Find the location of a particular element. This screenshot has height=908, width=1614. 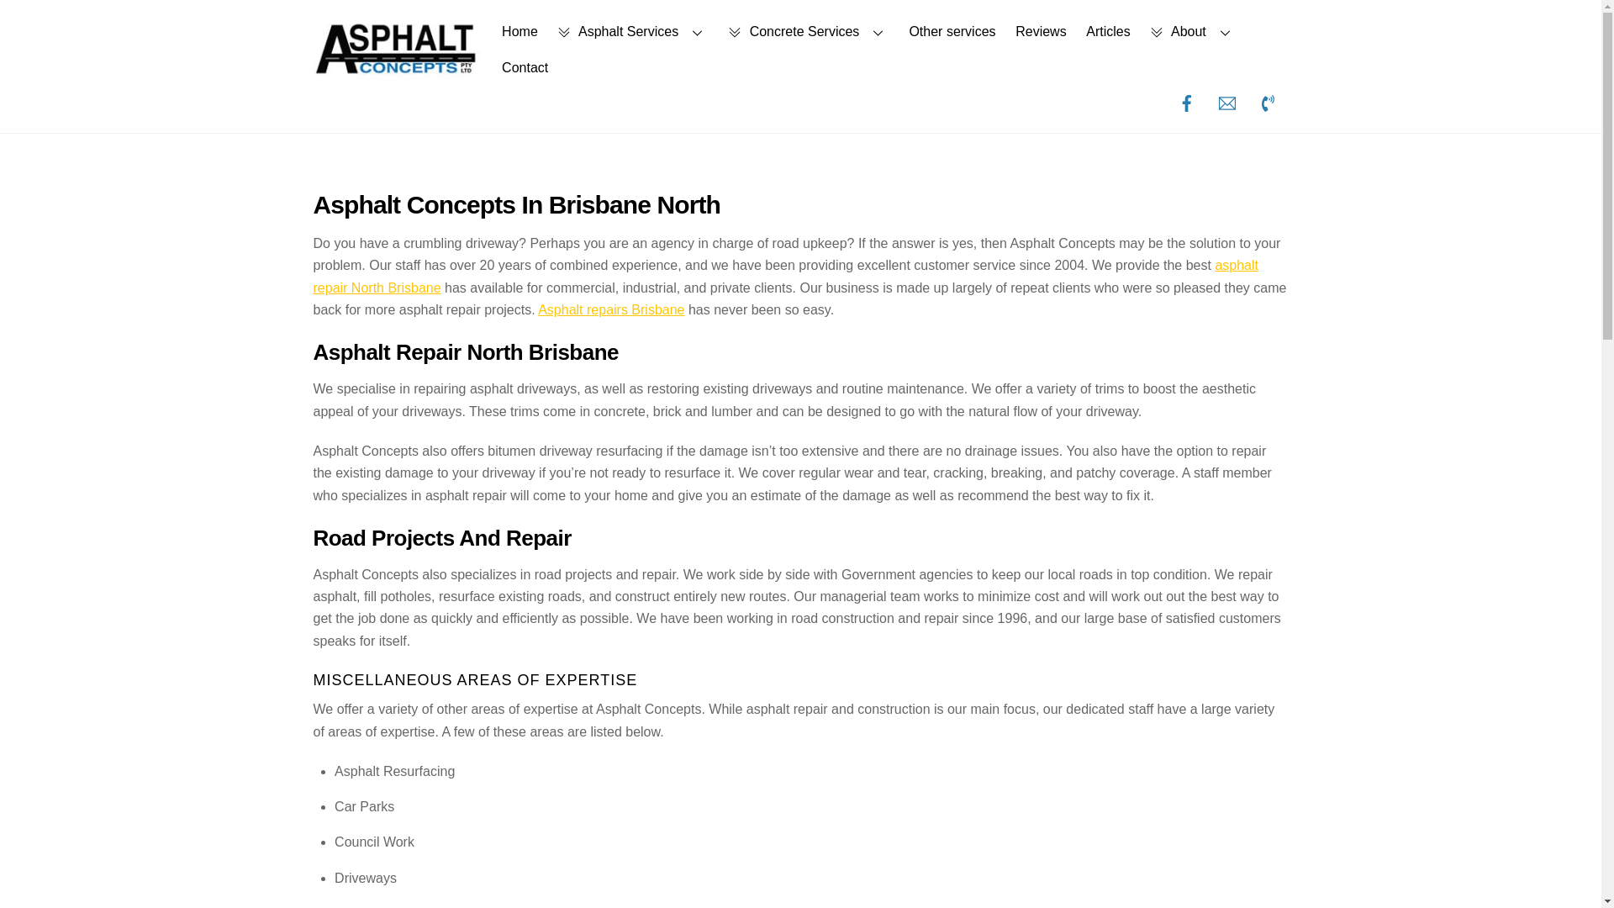

Asphalt repairs Brisbane is located at coordinates (610, 309).